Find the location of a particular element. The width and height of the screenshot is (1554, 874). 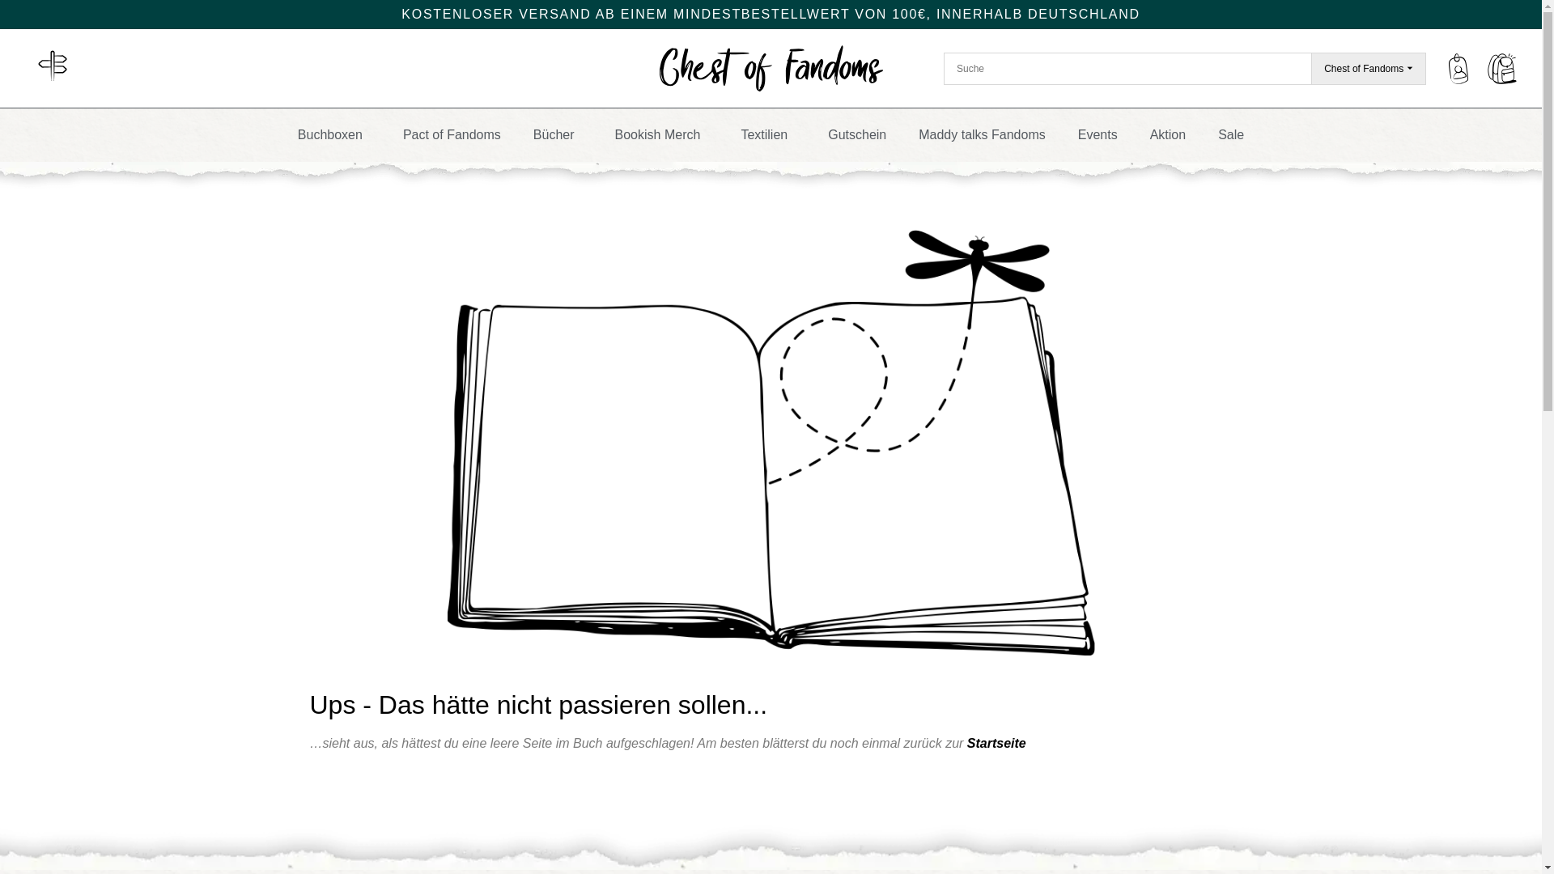

Gutschein is located at coordinates (856, 134).